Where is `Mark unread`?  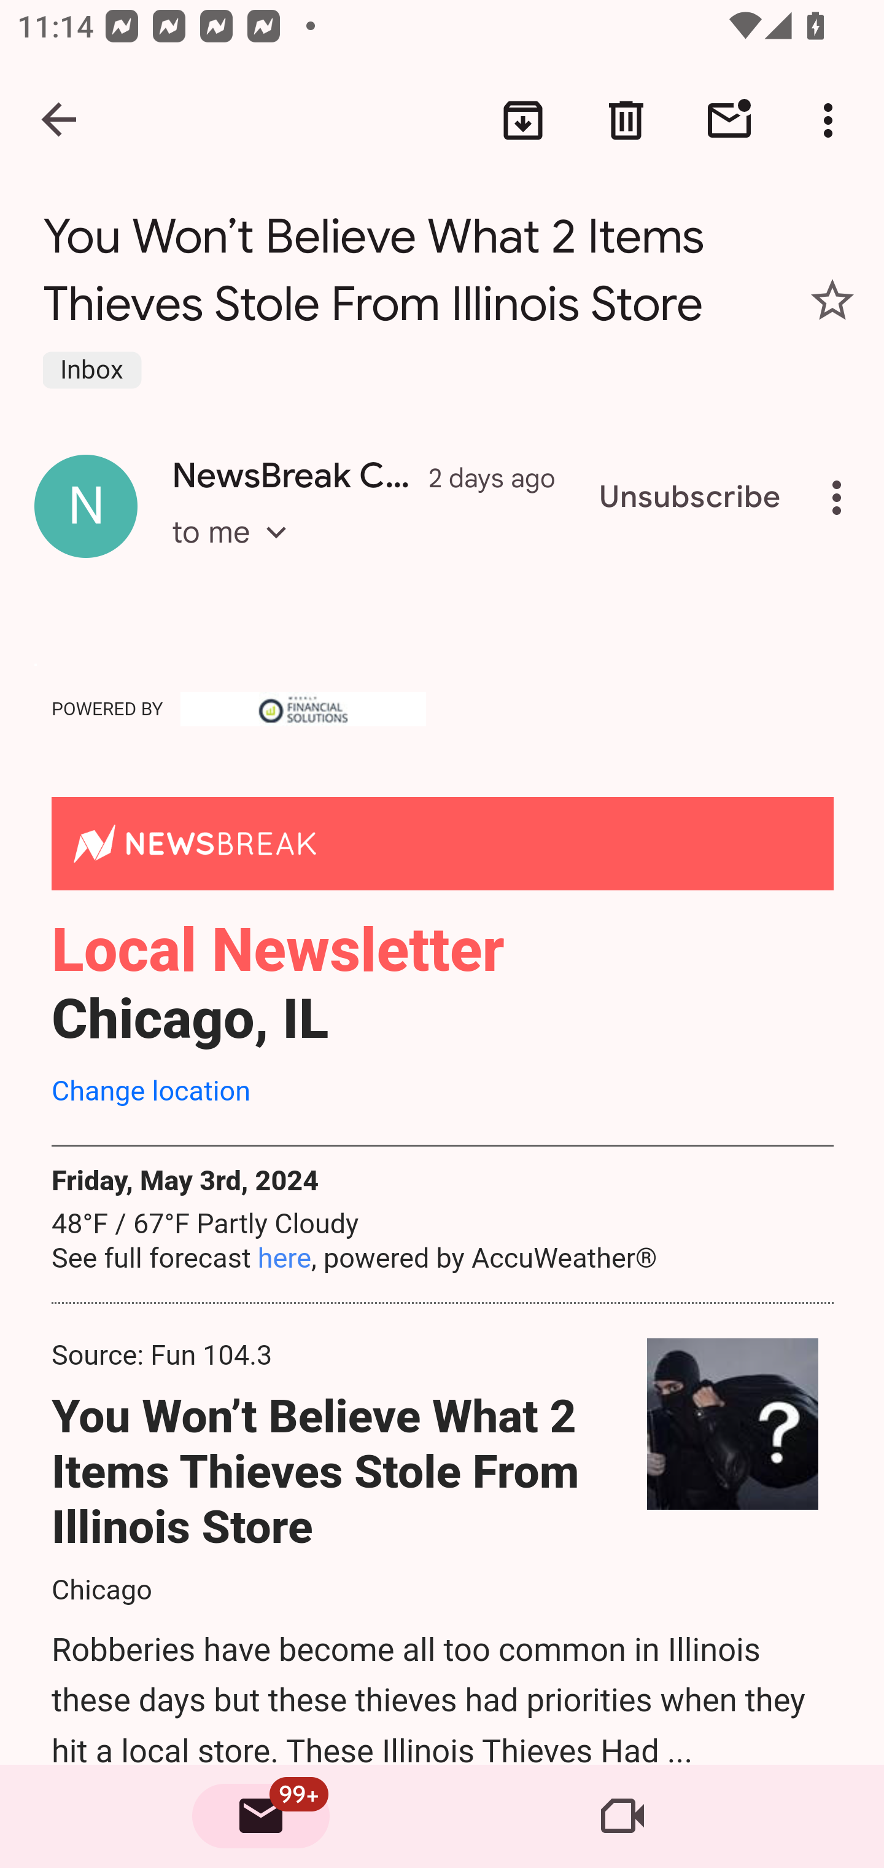 Mark unread is located at coordinates (729, 120).